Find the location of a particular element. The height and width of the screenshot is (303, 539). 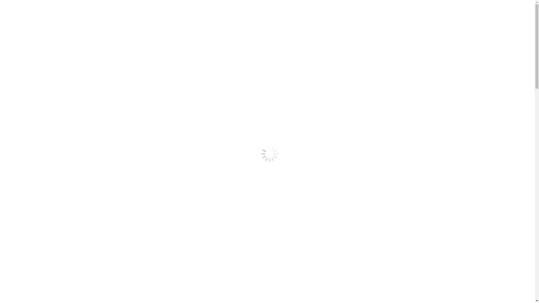

Contact Us is located at coordinates (24, 71).